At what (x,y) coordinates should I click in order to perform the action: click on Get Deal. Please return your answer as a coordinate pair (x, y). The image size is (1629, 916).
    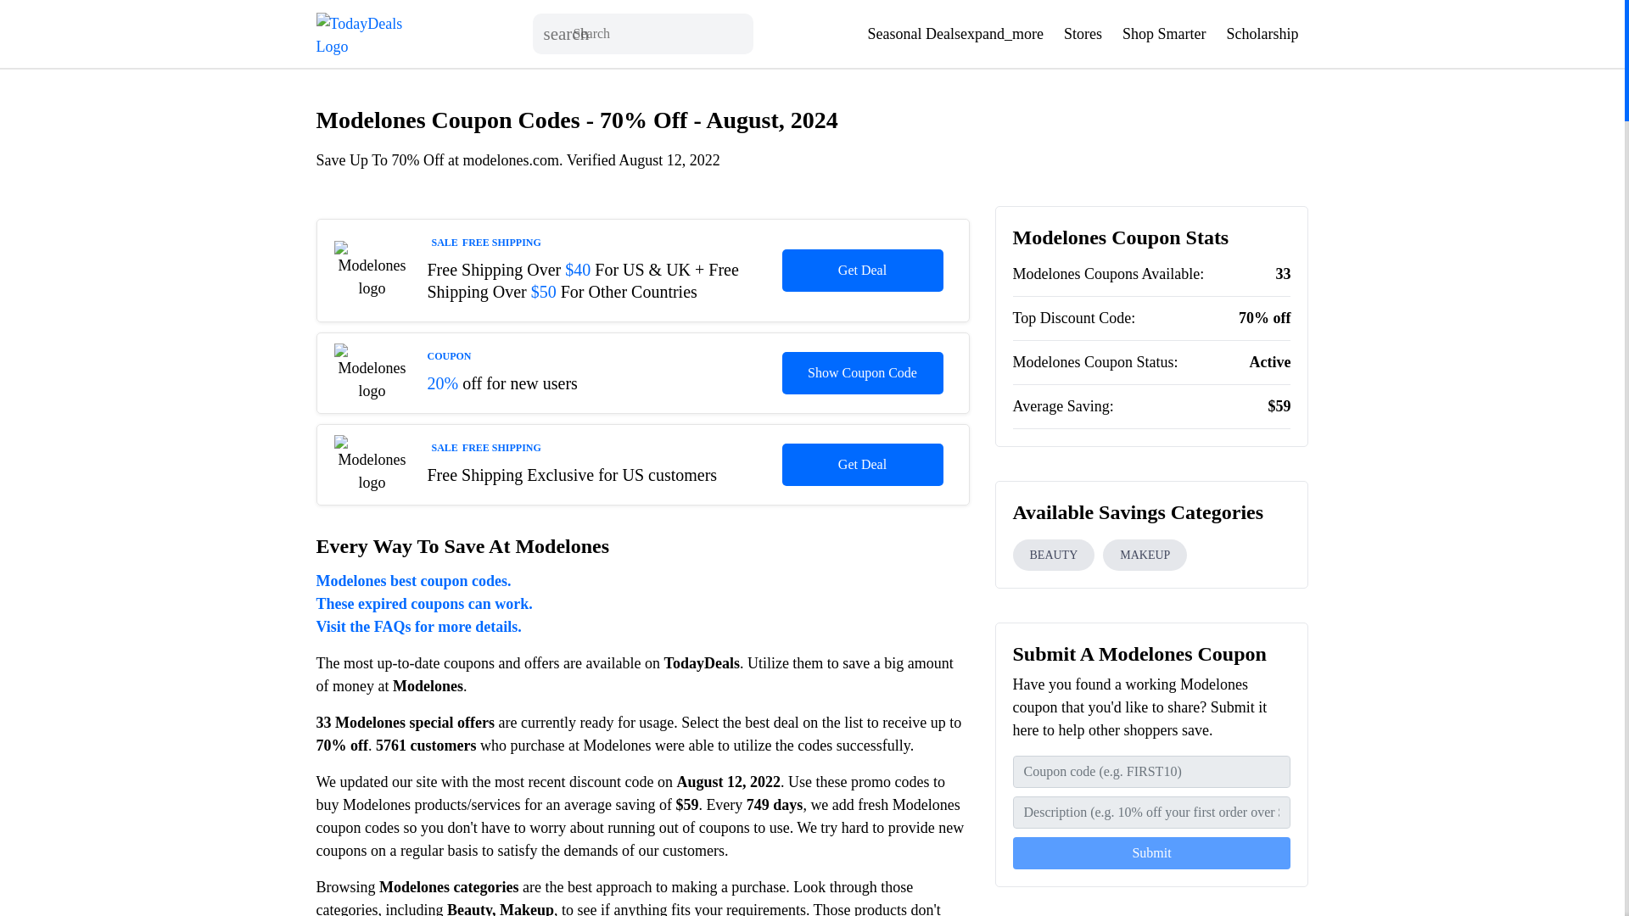
    Looking at the image, I should click on (862, 270).